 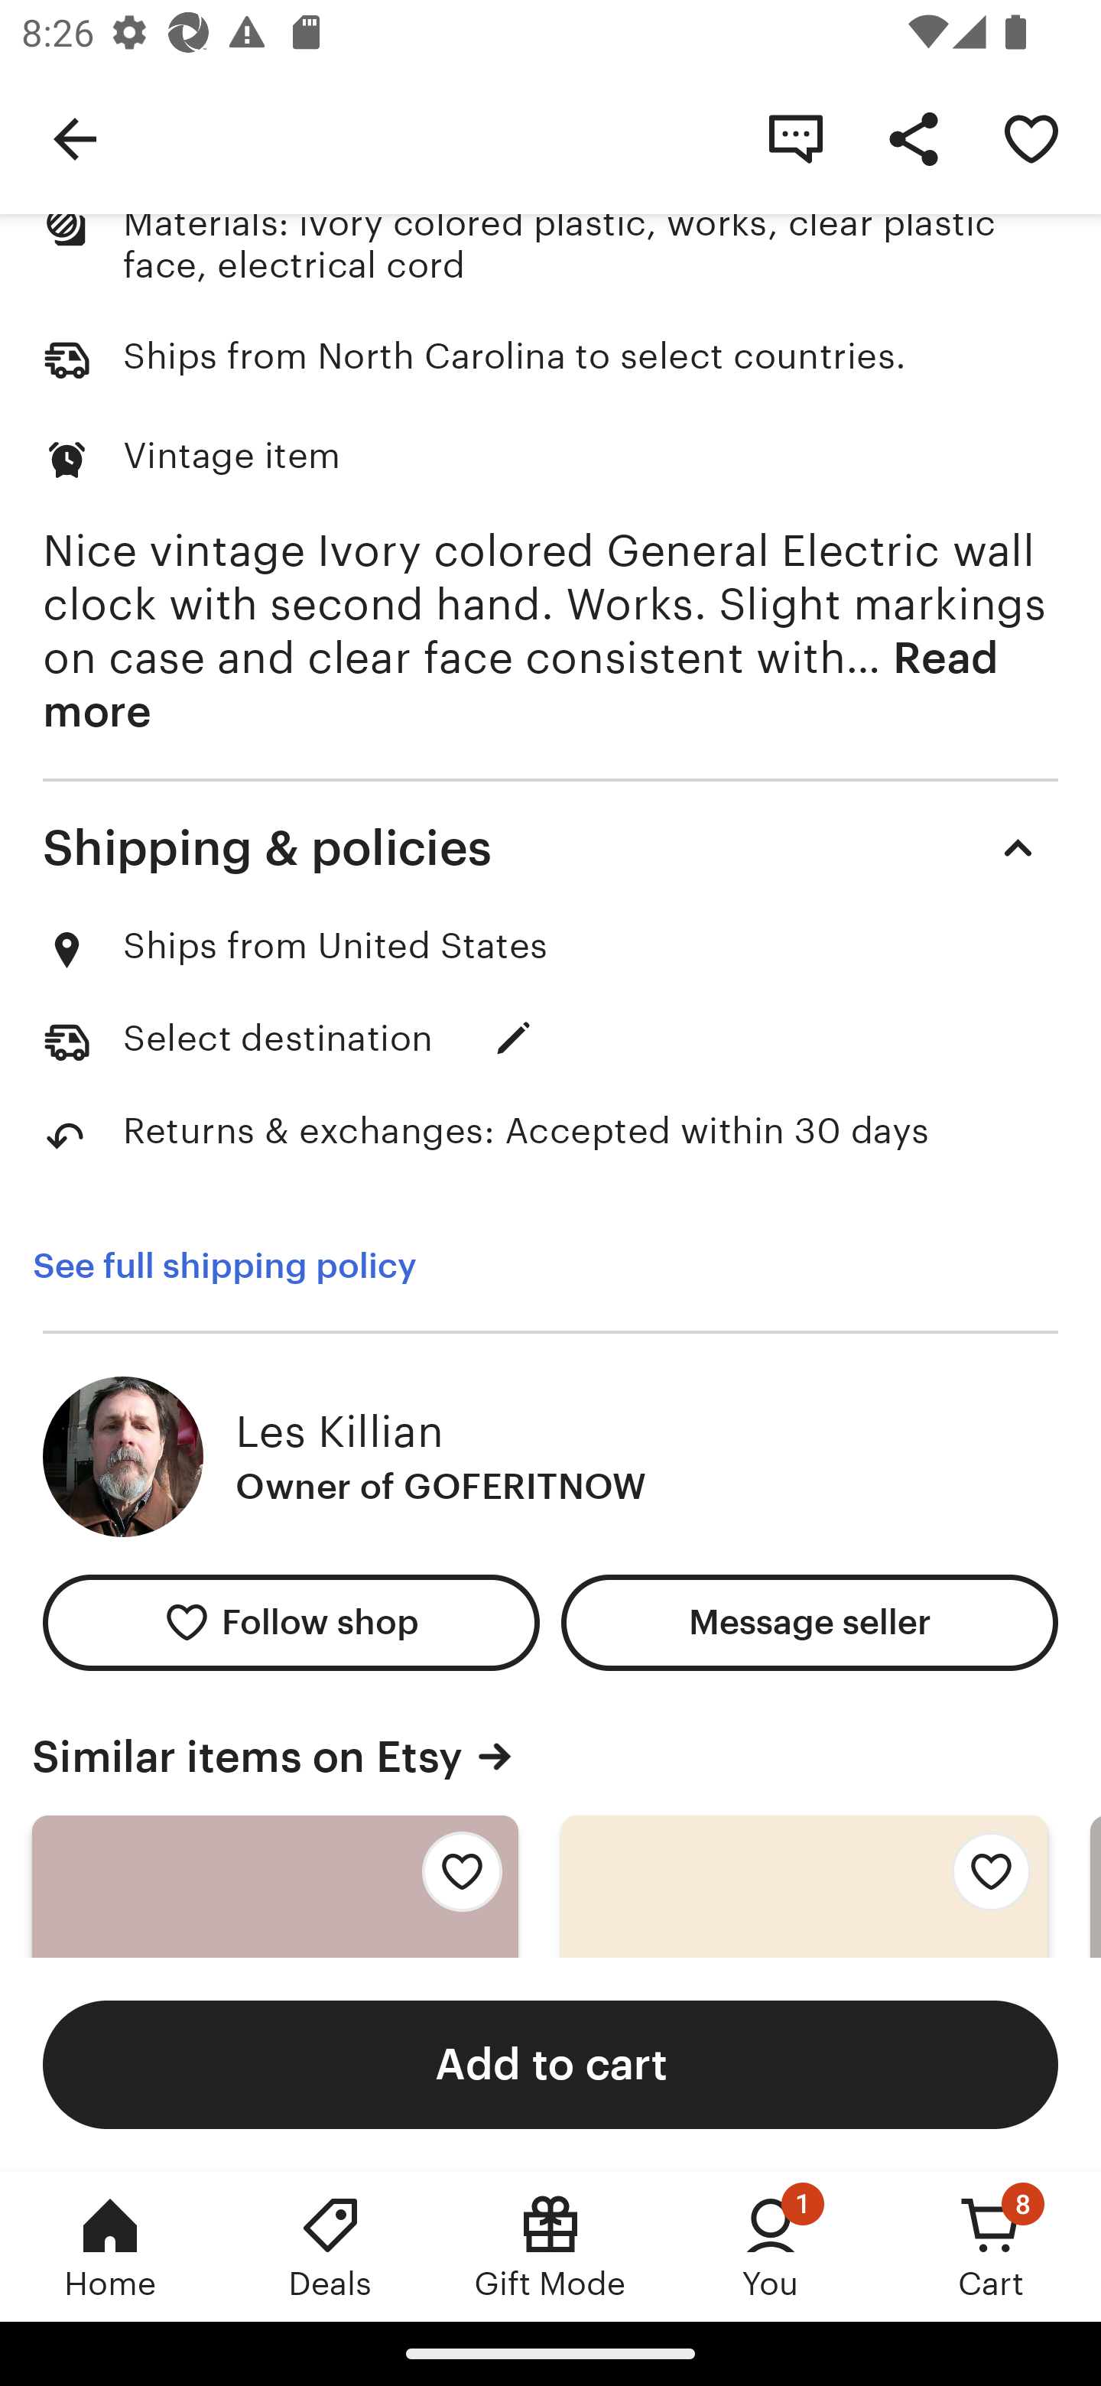 I want to click on Cart, 8 new notifications Cart, so click(x=991, y=2246).